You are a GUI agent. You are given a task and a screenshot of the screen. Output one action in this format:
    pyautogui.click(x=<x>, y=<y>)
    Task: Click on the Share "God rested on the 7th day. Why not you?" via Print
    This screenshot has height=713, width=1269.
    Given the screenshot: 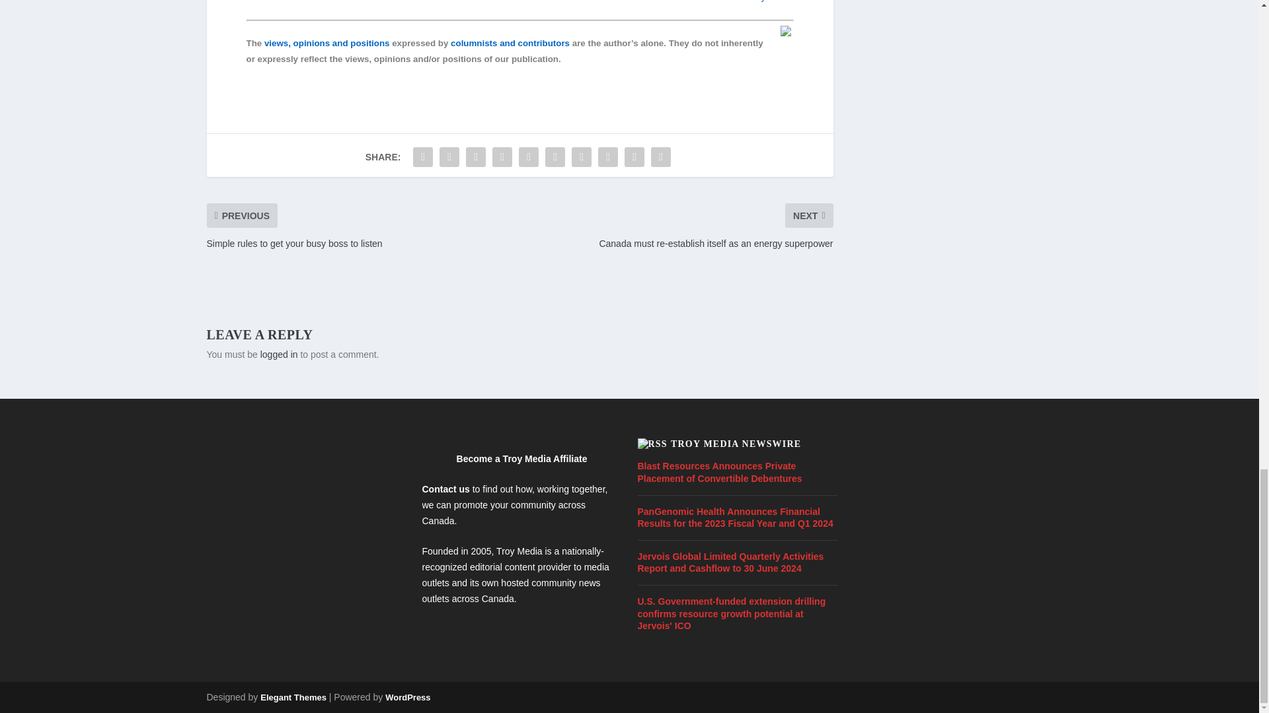 What is the action you would take?
    pyautogui.click(x=660, y=157)
    